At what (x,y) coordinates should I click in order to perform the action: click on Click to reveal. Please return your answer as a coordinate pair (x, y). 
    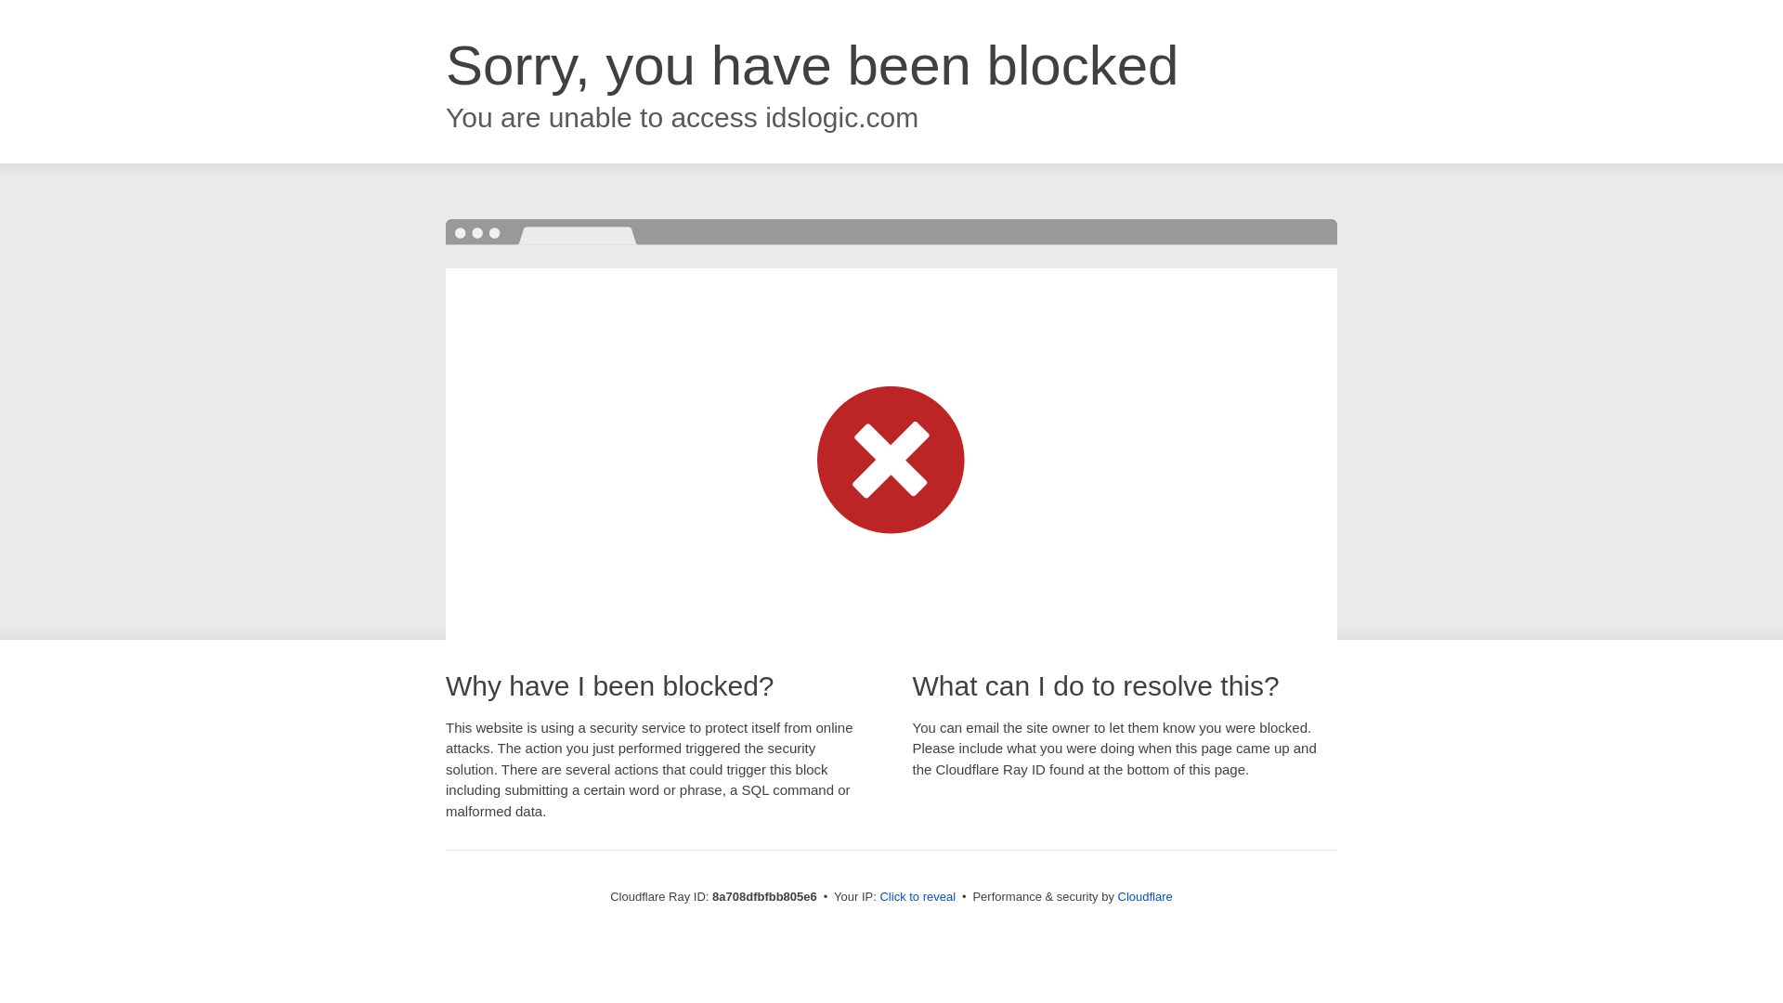
    Looking at the image, I should click on (918, 897).